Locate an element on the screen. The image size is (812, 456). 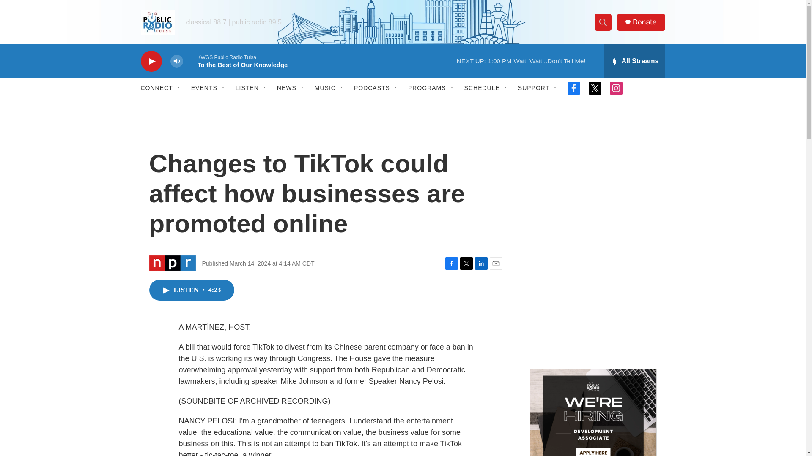
3rd party ad content is located at coordinates (593, 176).